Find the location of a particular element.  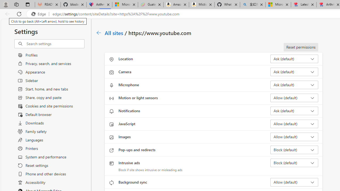

Pop-ups and redirects Block (default) is located at coordinates (294, 150).